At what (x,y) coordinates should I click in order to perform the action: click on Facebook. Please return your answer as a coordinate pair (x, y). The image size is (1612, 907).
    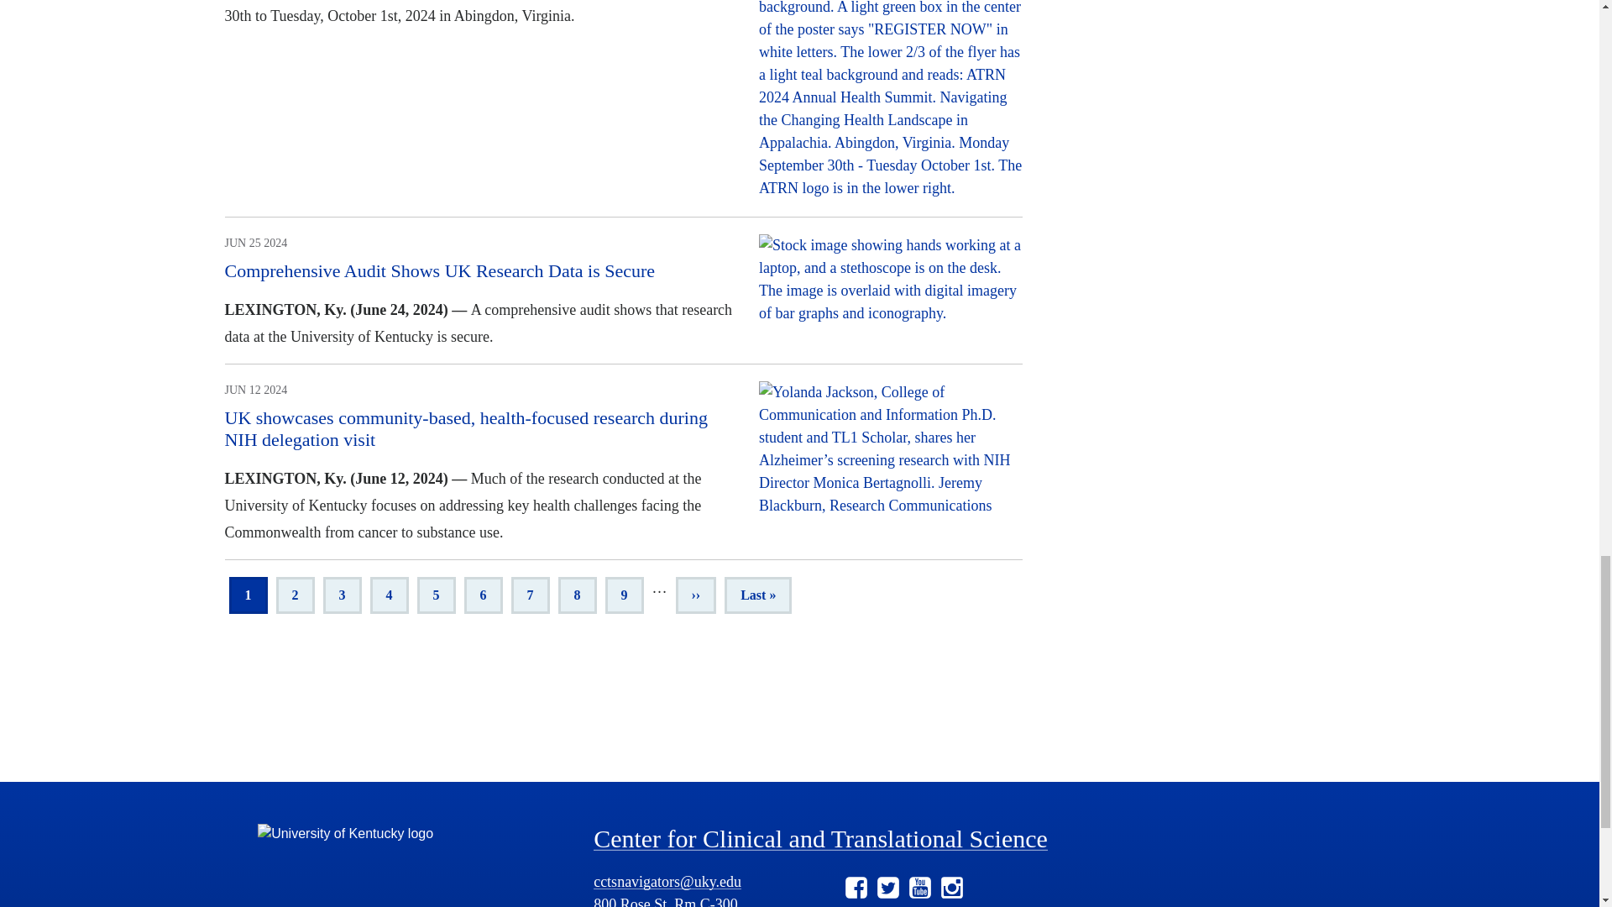
    Looking at the image, I should click on (856, 888).